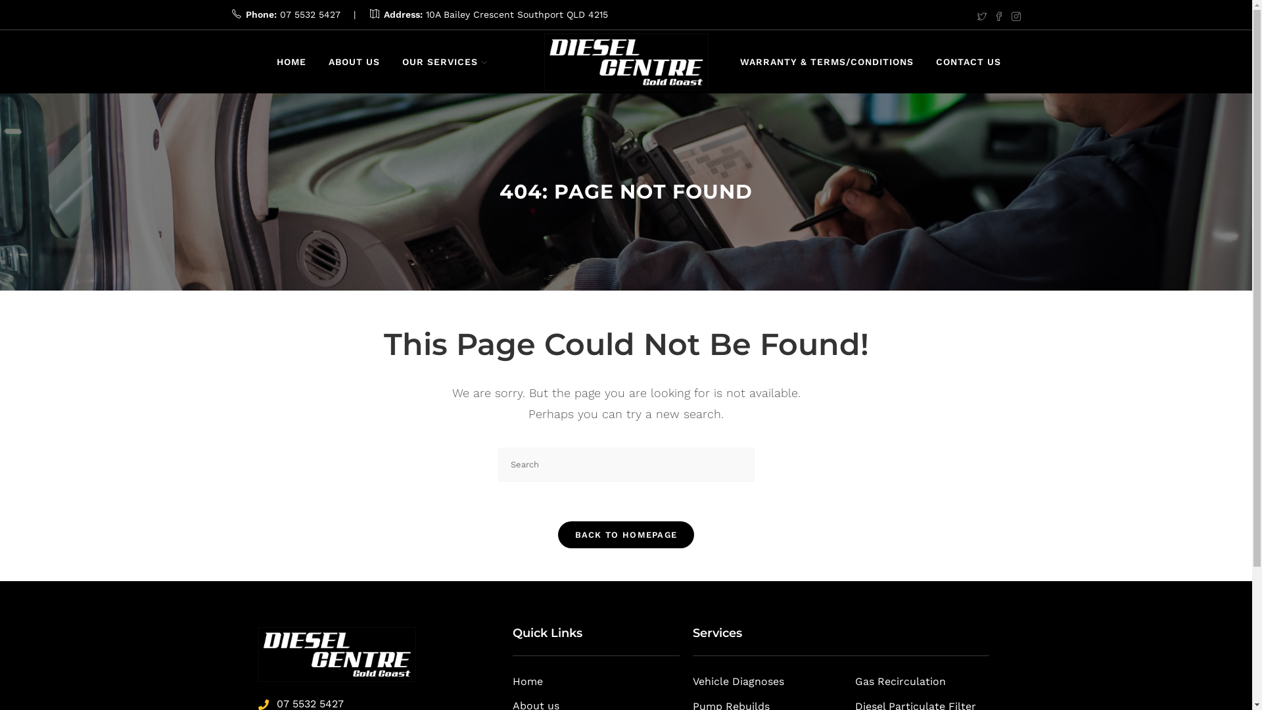 This screenshot has height=710, width=1262. What do you see at coordinates (444, 62) in the screenshot?
I see `OUR SERVICES` at bounding box center [444, 62].